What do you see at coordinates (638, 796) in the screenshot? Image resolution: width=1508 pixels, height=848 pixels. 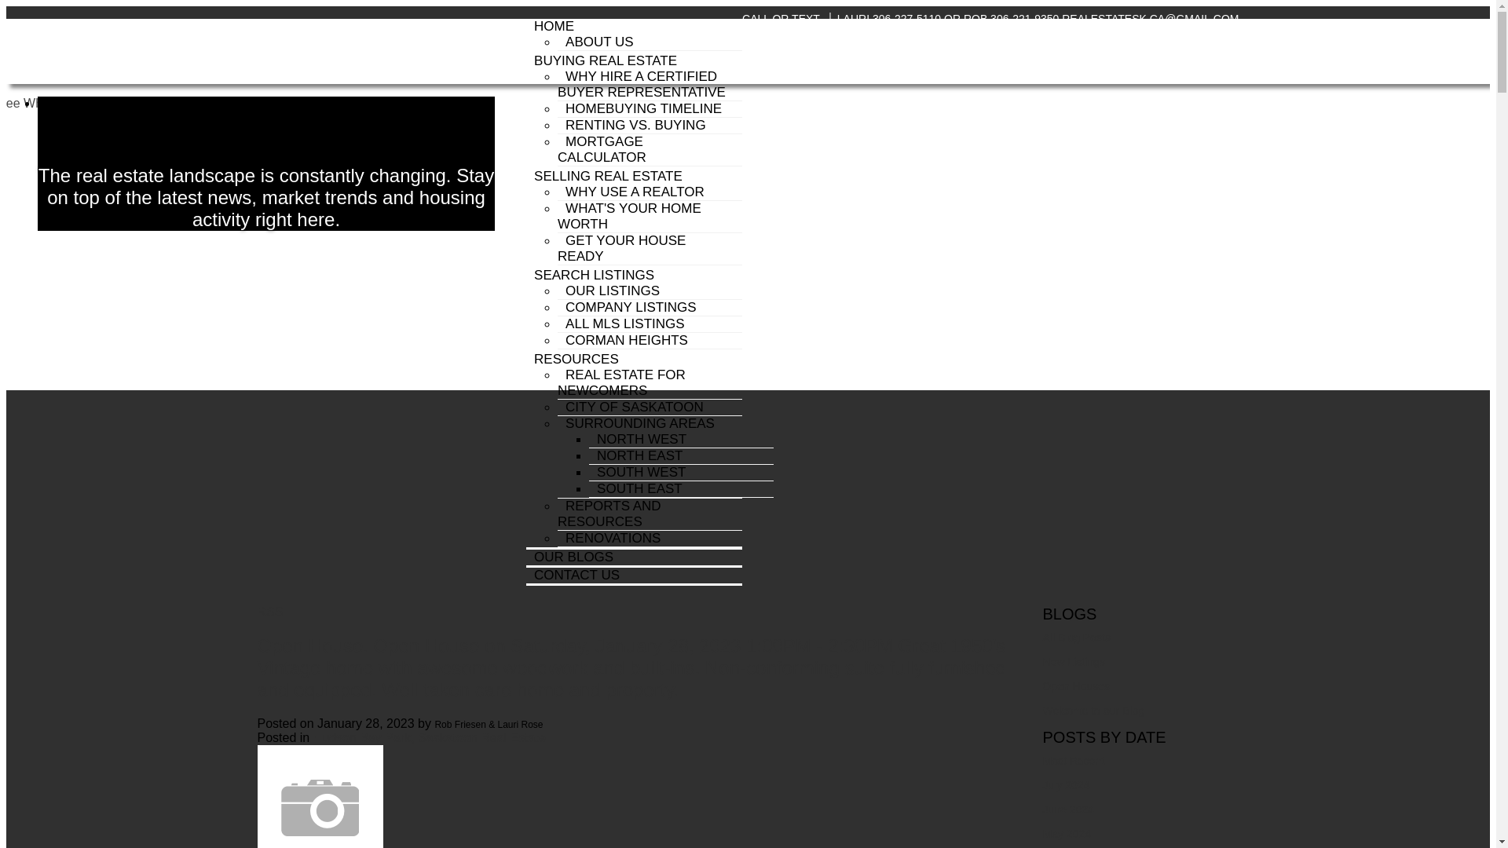 I see `Read full post` at bounding box center [638, 796].